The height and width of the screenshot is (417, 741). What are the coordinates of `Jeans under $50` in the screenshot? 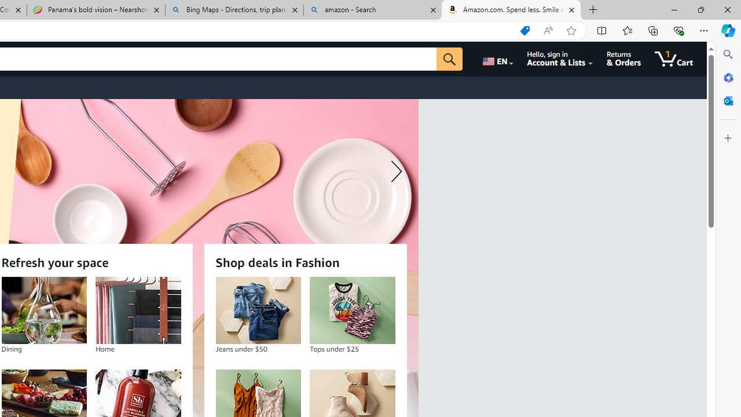 It's located at (258, 310).